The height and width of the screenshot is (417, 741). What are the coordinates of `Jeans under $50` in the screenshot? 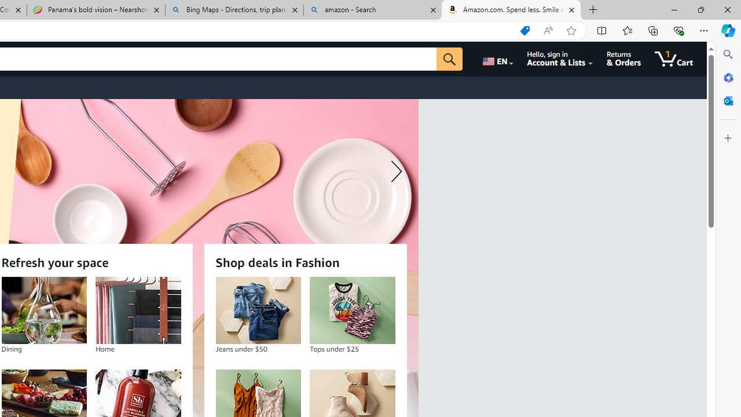 It's located at (258, 310).